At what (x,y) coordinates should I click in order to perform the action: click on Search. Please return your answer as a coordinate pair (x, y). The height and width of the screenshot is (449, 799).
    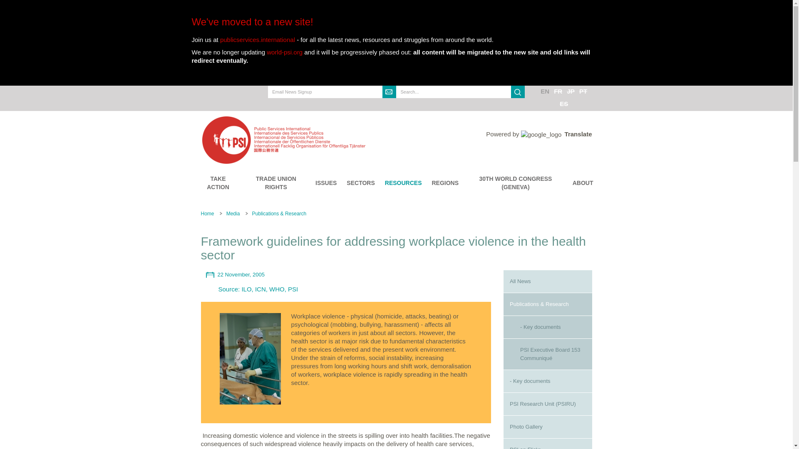
    Looking at the image, I should click on (403, 104).